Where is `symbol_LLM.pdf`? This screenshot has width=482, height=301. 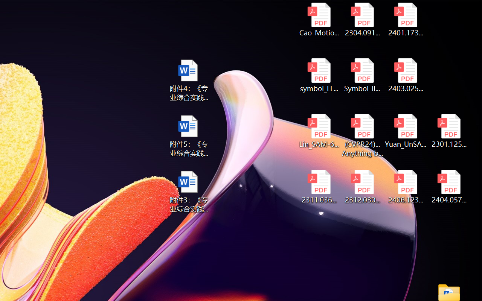
symbol_LLM.pdf is located at coordinates (319, 75).